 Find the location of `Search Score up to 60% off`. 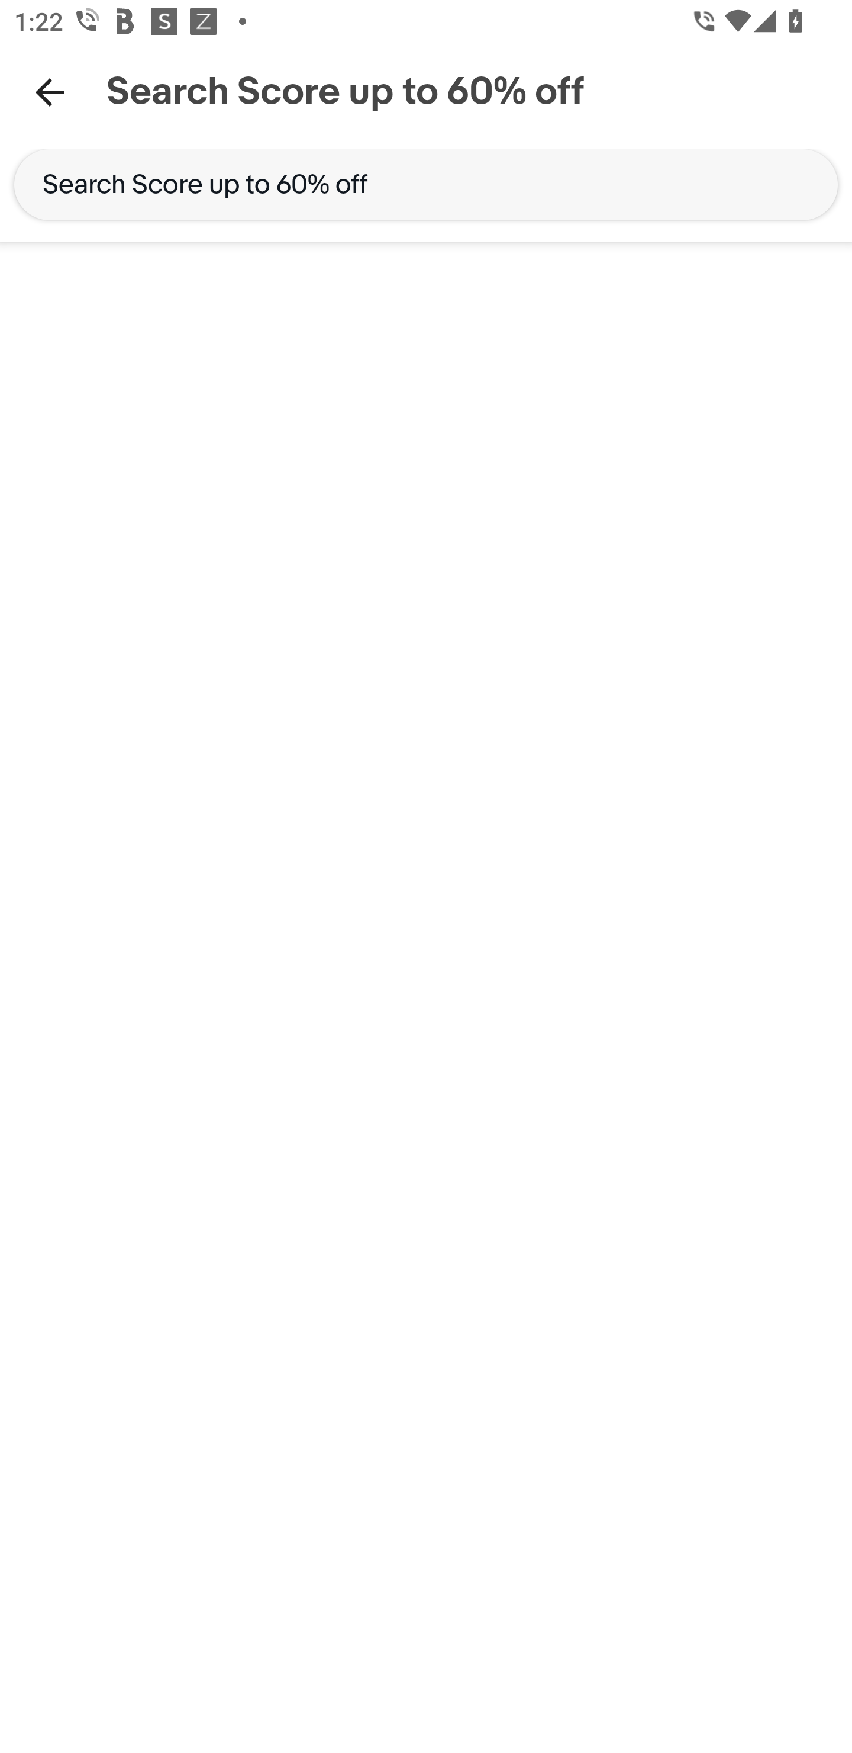

Search Score up to 60% off is located at coordinates (426, 185).